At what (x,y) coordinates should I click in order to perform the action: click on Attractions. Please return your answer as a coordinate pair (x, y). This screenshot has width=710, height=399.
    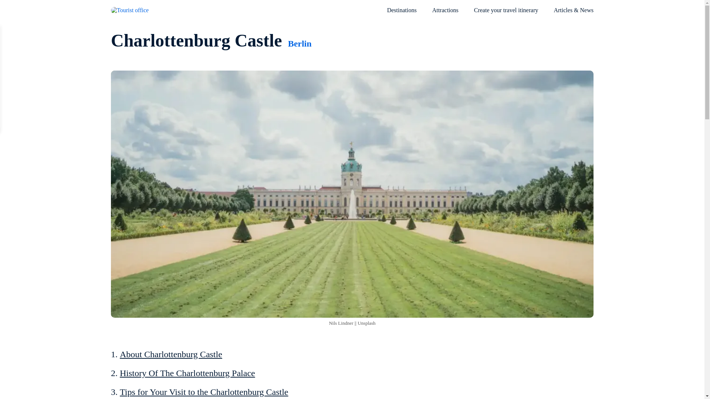
    Looking at the image, I should click on (445, 14).